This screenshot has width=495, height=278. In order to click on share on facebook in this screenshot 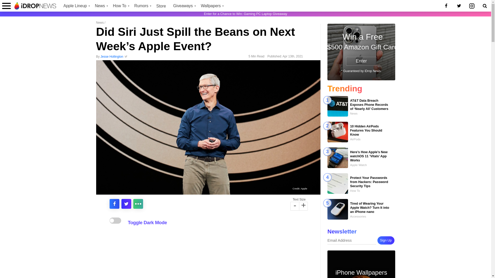, I will do `click(114, 204)`.